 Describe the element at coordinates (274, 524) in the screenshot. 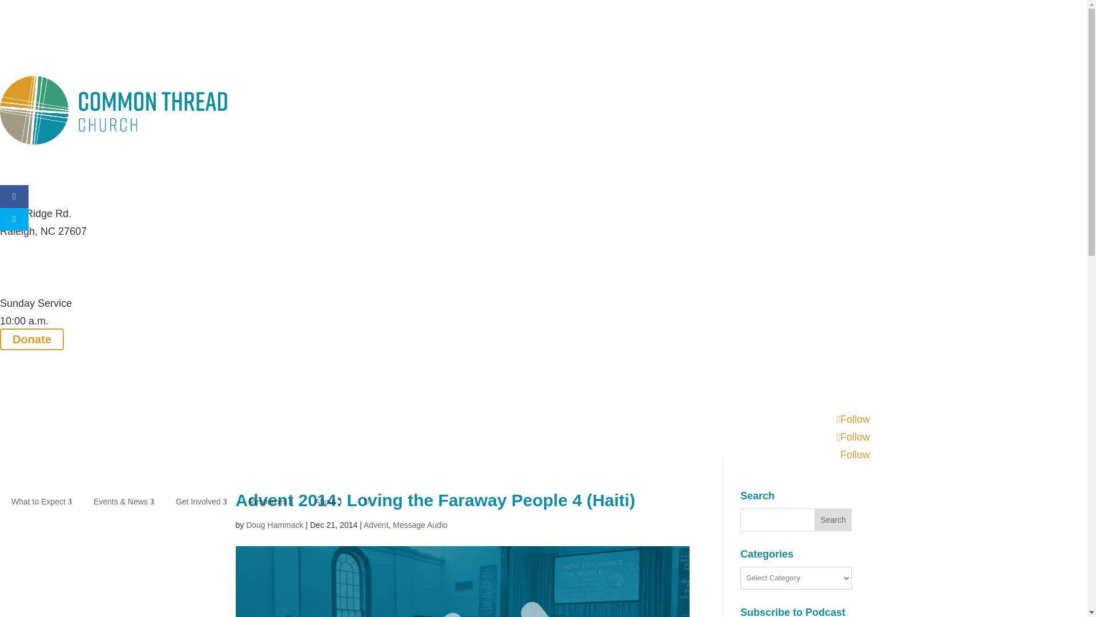

I see `Posts by Doug Hammack` at that location.